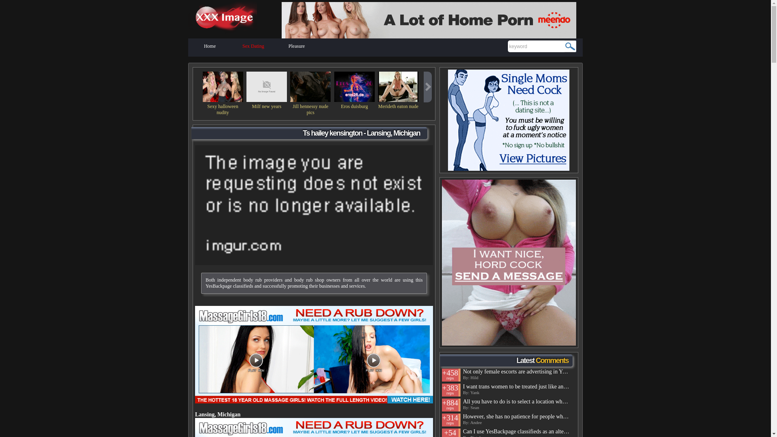 The width and height of the screenshot is (777, 437). What do you see at coordinates (354, 106) in the screenshot?
I see `Eros duisburg` at bounding box center [354, 106].